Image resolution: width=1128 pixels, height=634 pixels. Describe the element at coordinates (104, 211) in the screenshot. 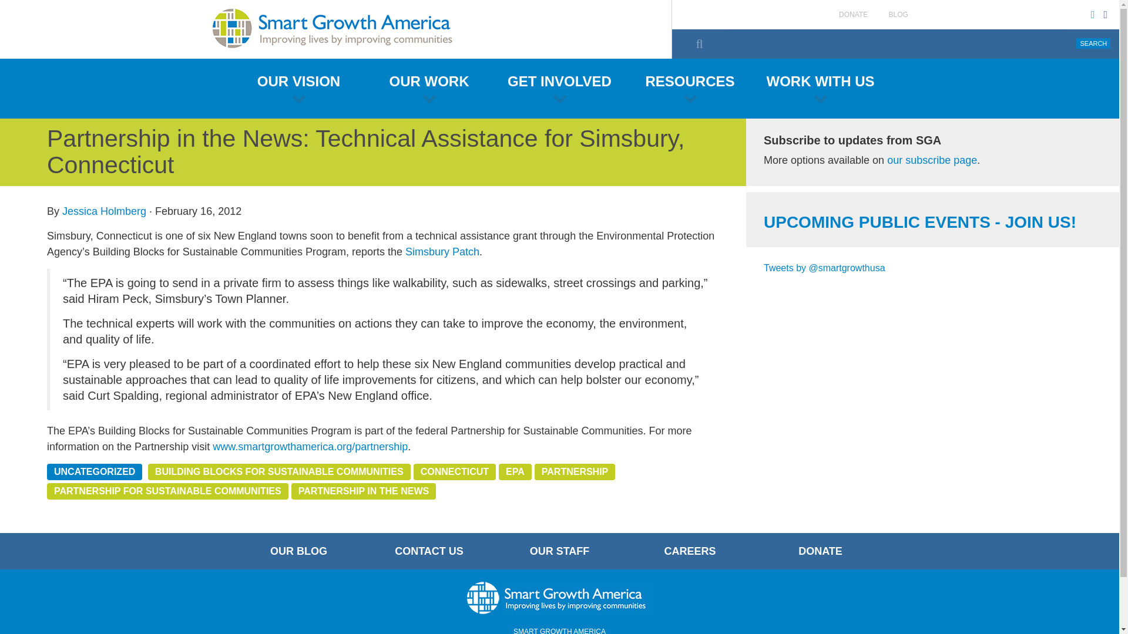

I see `Jessica Holmberg` at that location.